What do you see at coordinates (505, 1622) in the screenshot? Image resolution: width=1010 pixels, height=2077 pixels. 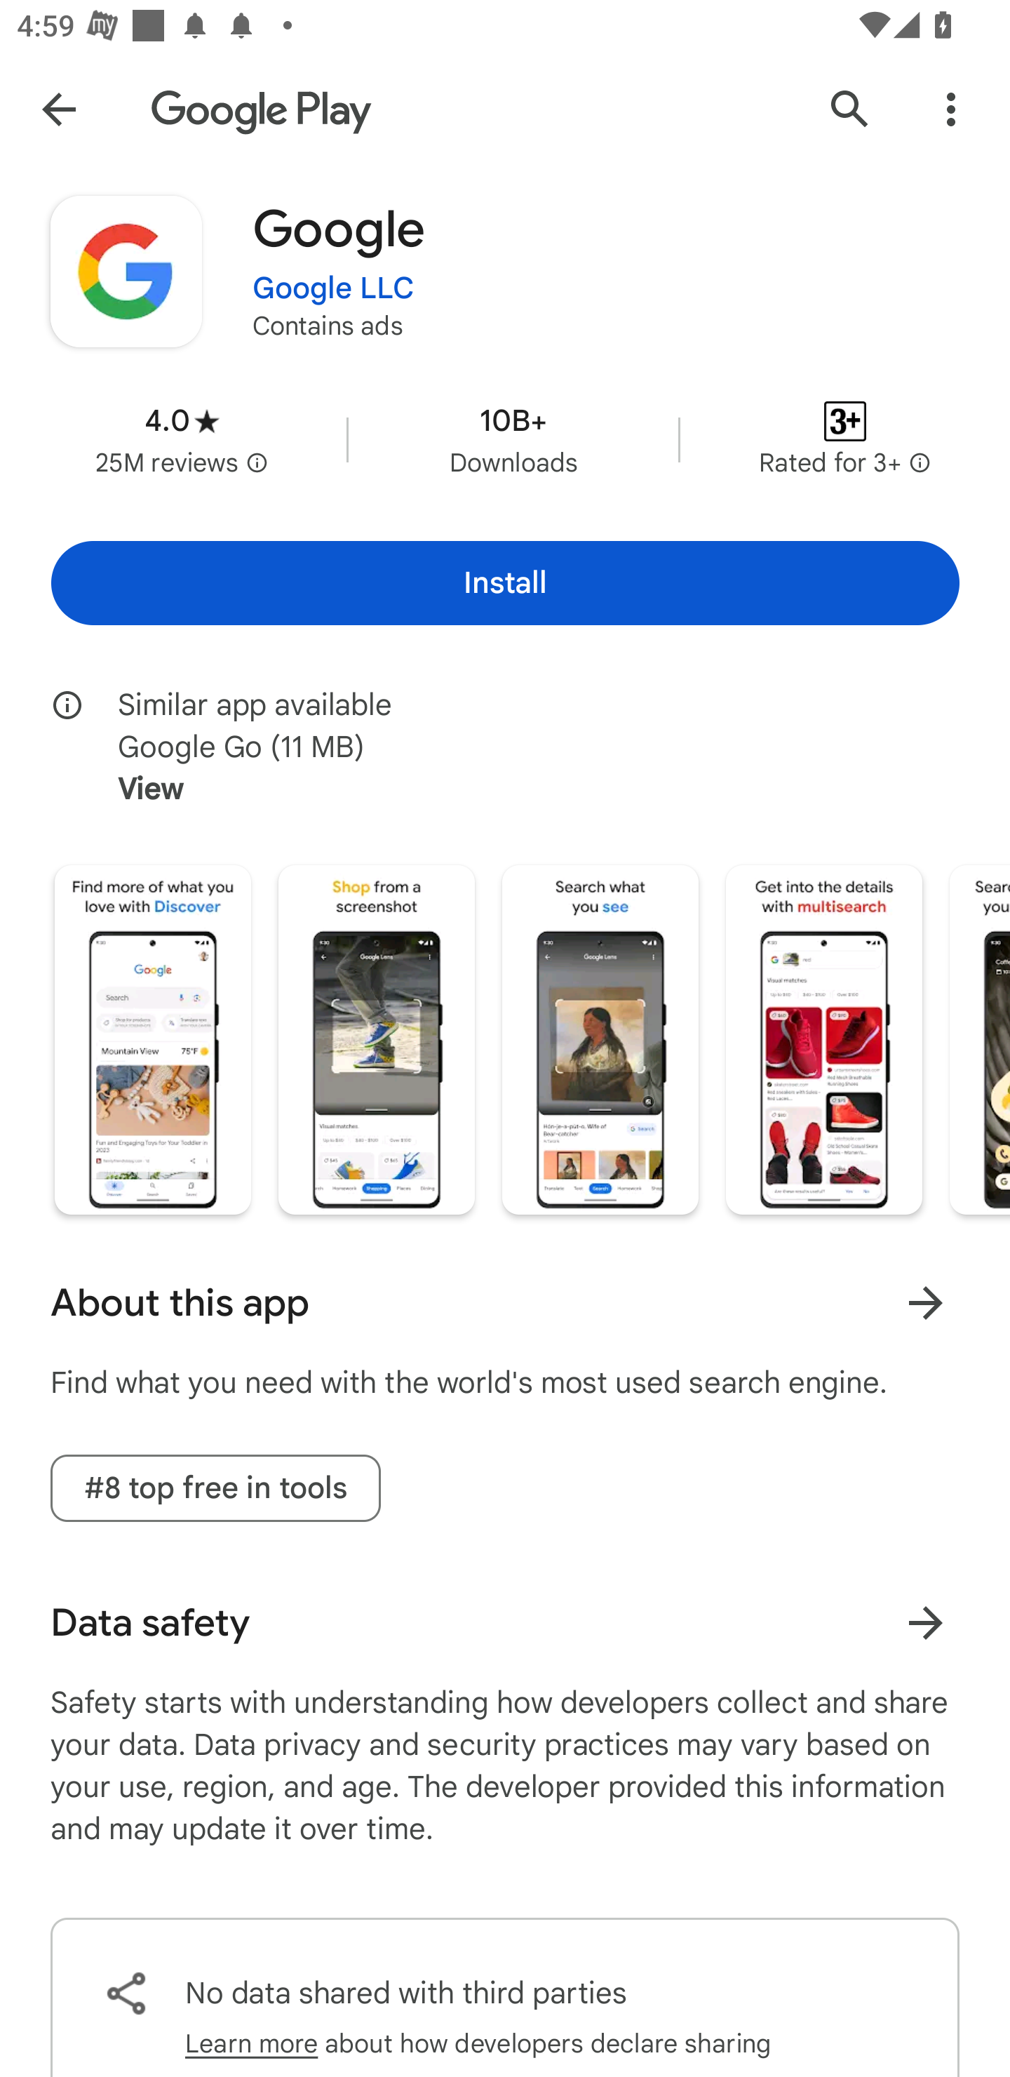 I see `Data safety Learn more about data safety` at bounding box center [505, 1622].